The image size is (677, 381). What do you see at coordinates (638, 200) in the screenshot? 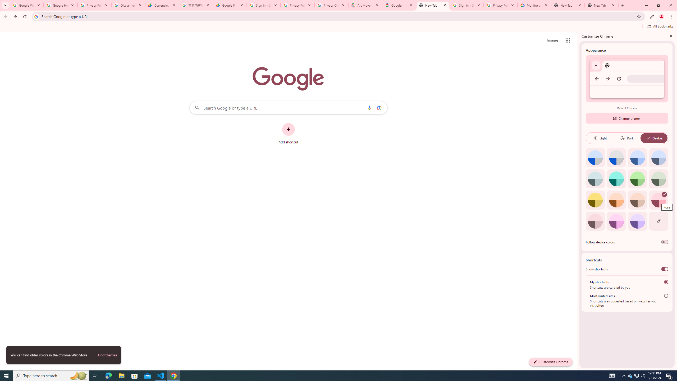
I see `Apricot` at bounding box center [638, 200].